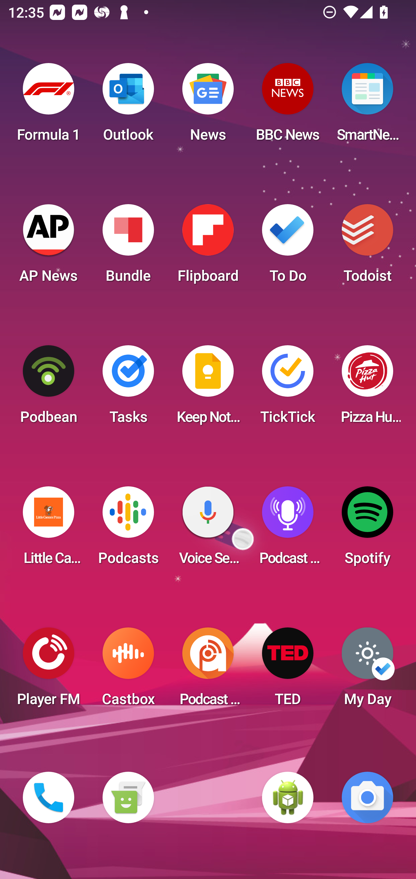 Image resolution: width=416 pixels, height=879 pixels. Describe the element at coordinates (208, 106) in the screenshot. I see `News` at that location.